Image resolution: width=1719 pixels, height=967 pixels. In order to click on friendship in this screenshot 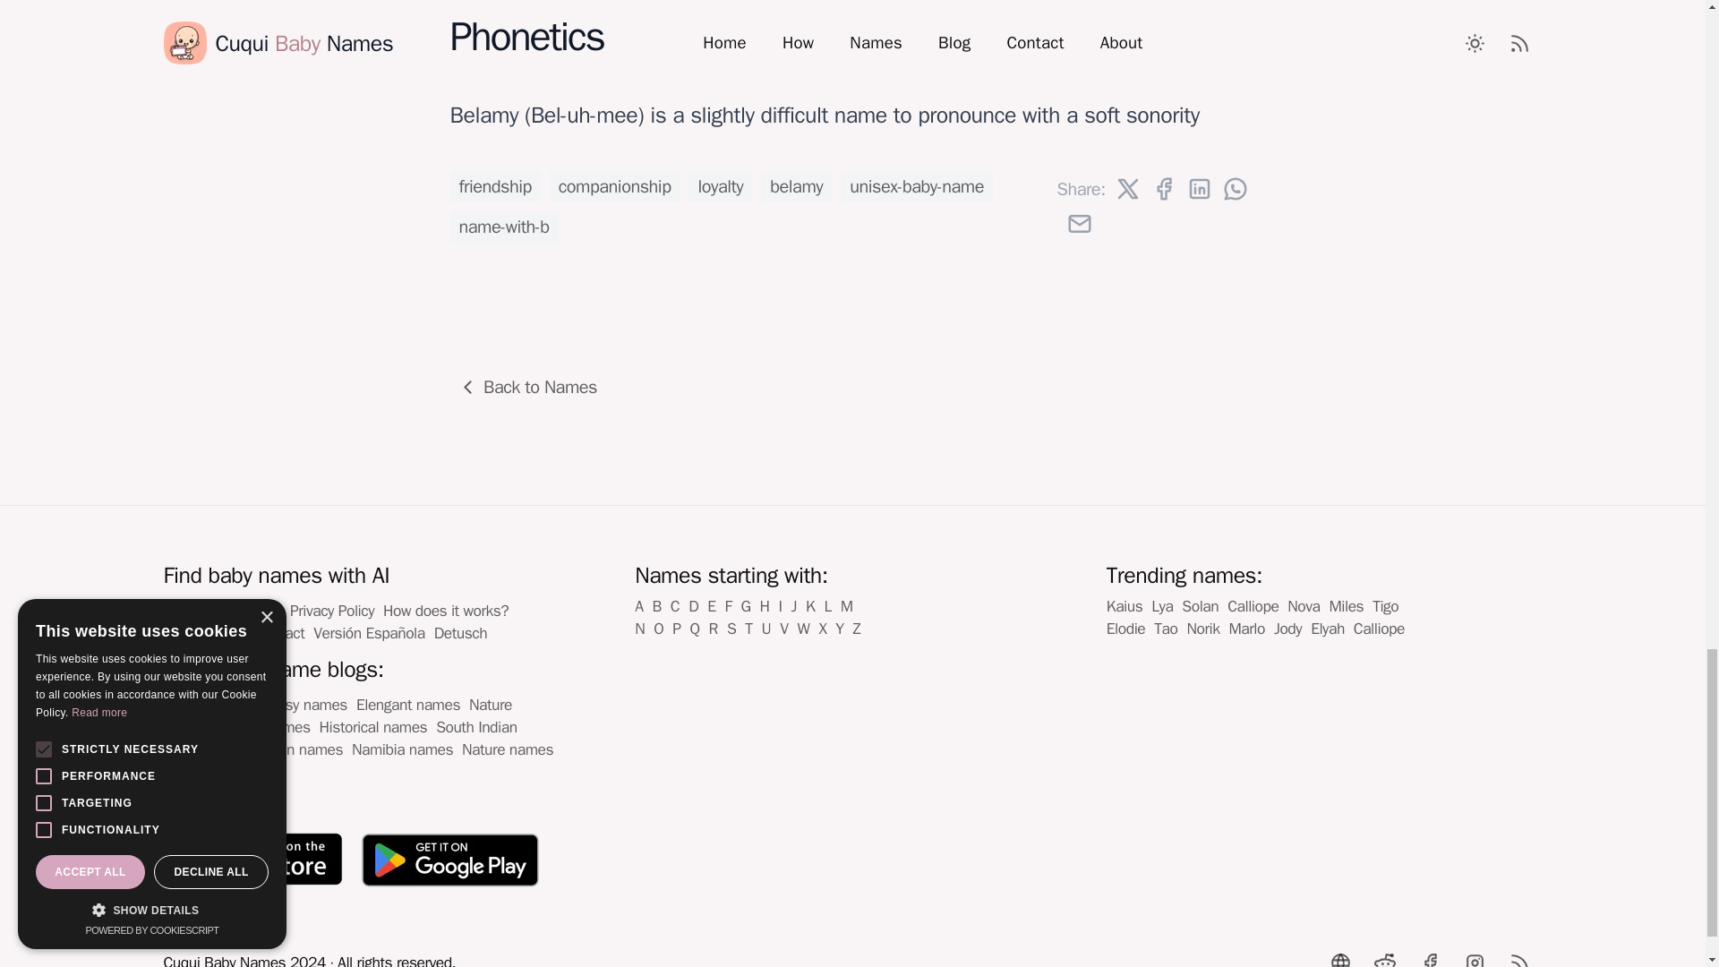, I will do `click(494, 186)`.